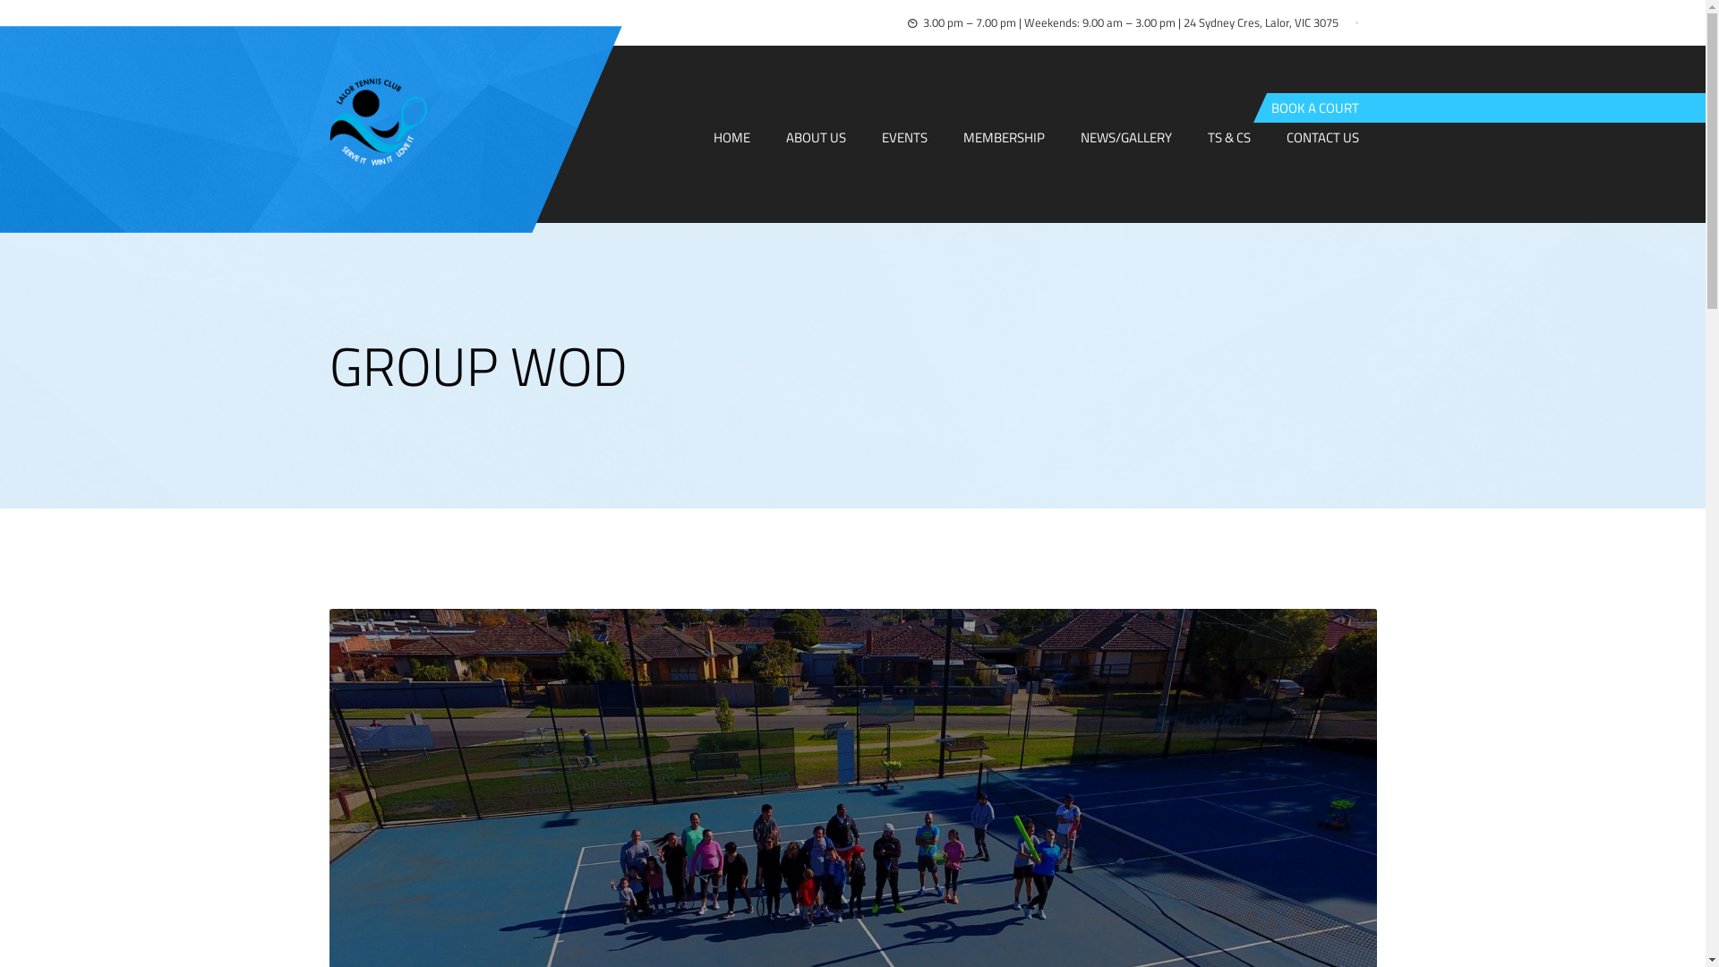 This screenshot has width=1719, height=967. I want to click on NEWS/GALLERY, so click(1126, 138).